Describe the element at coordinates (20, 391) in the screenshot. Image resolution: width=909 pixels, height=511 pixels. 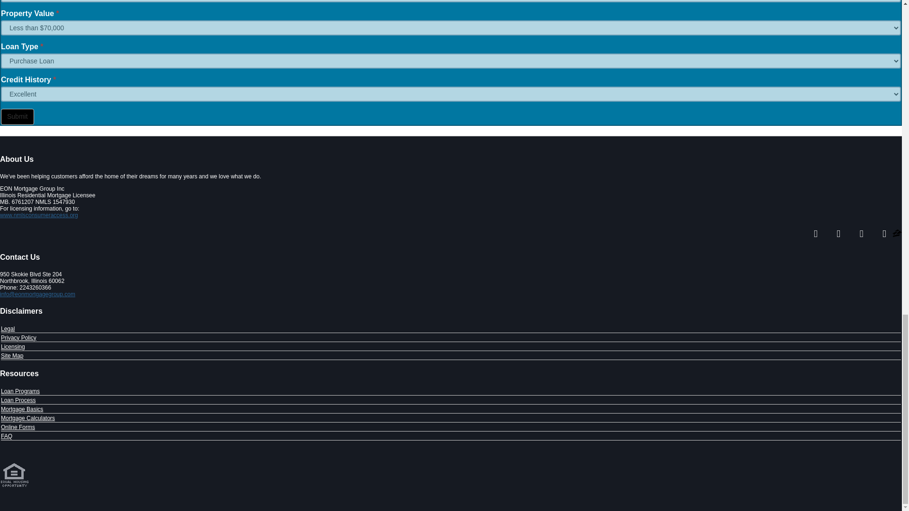
I see `Loan Programs` at that location.